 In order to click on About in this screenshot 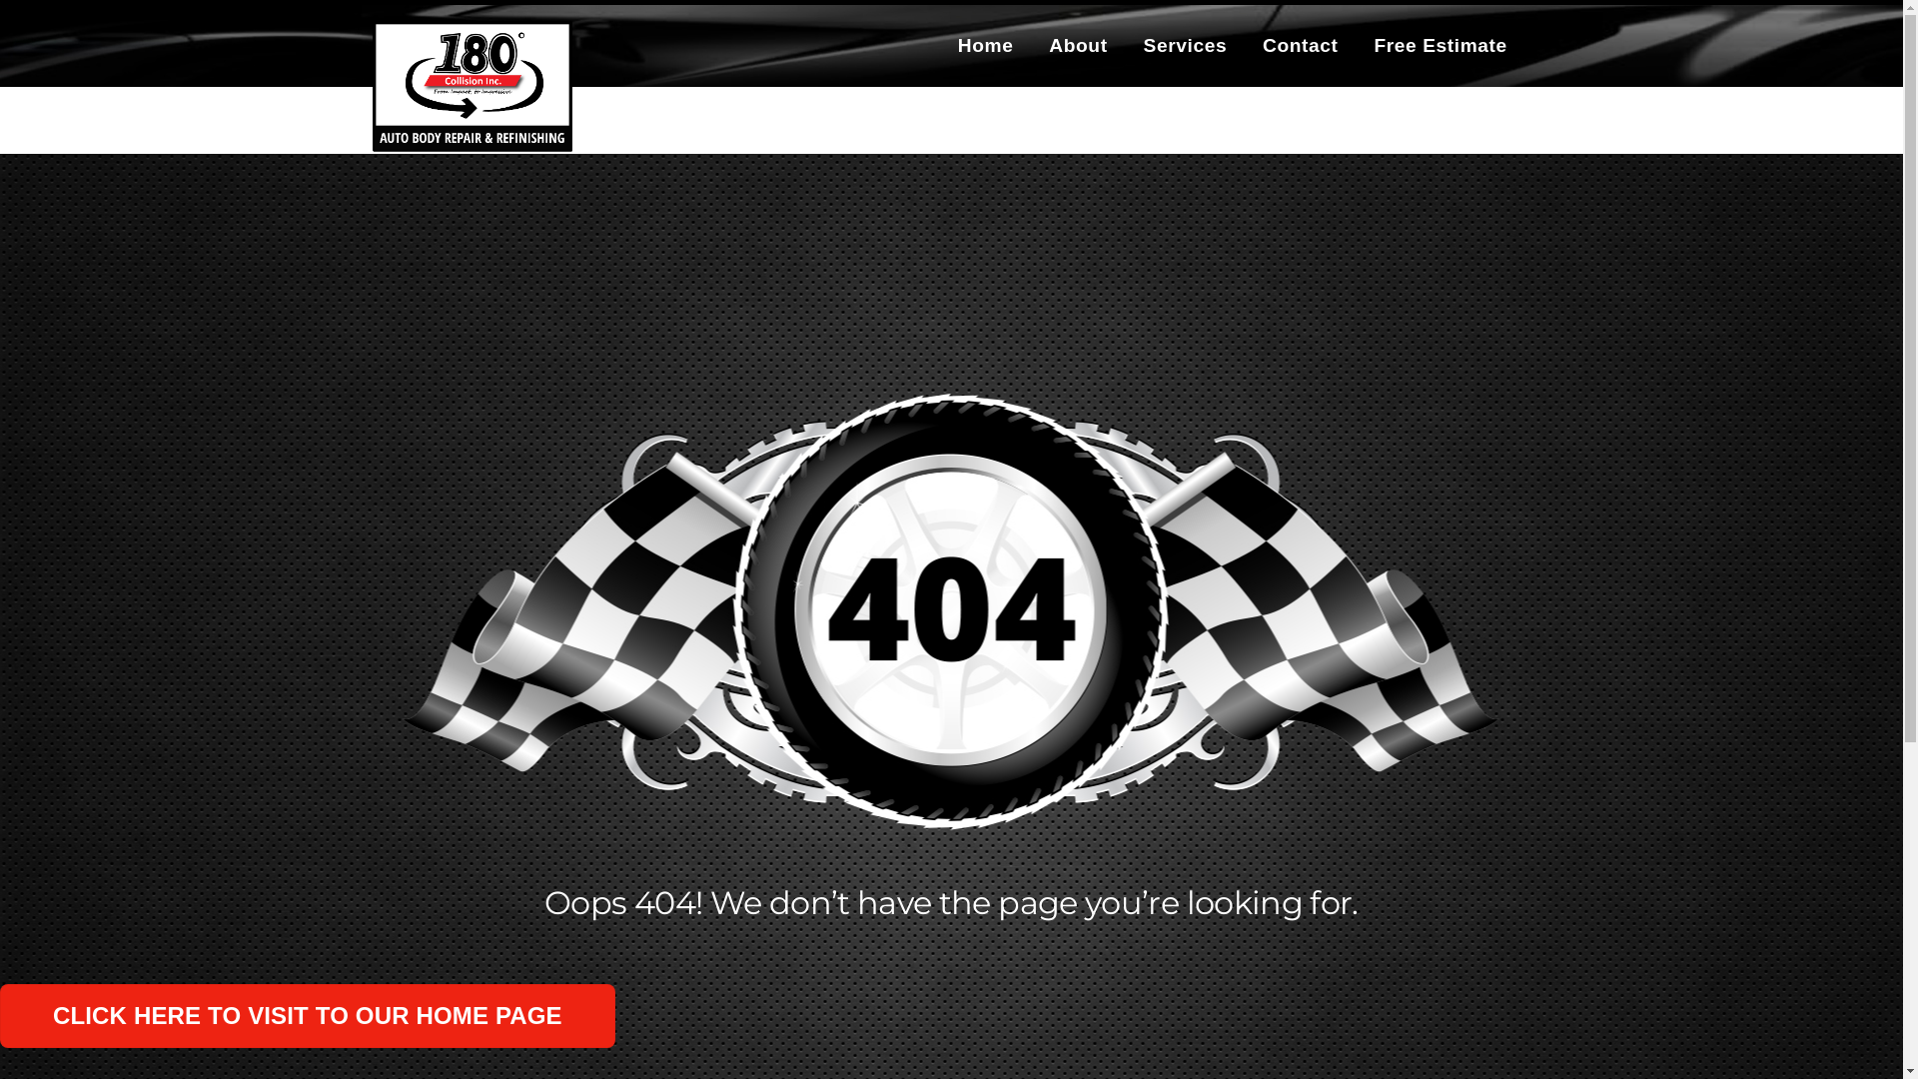, I will do `click(1079, 46)`.